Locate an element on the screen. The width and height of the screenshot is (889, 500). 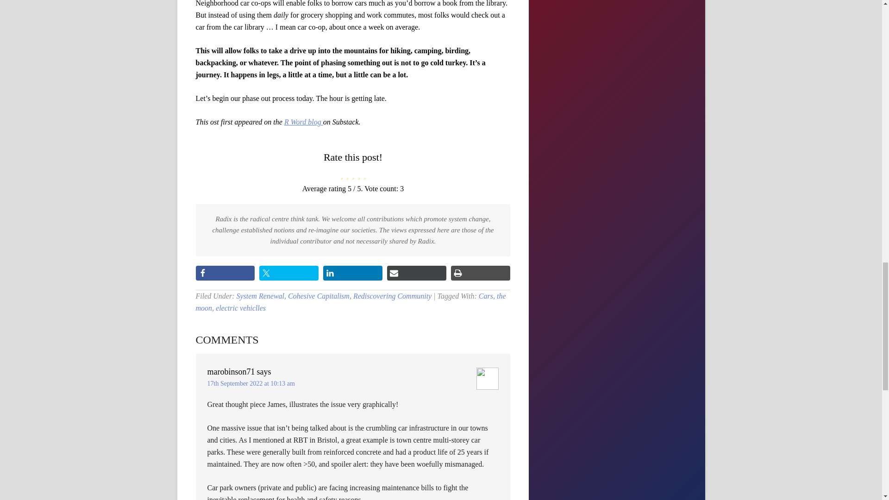
electric vehiclles is located at coordinates (241, 307).